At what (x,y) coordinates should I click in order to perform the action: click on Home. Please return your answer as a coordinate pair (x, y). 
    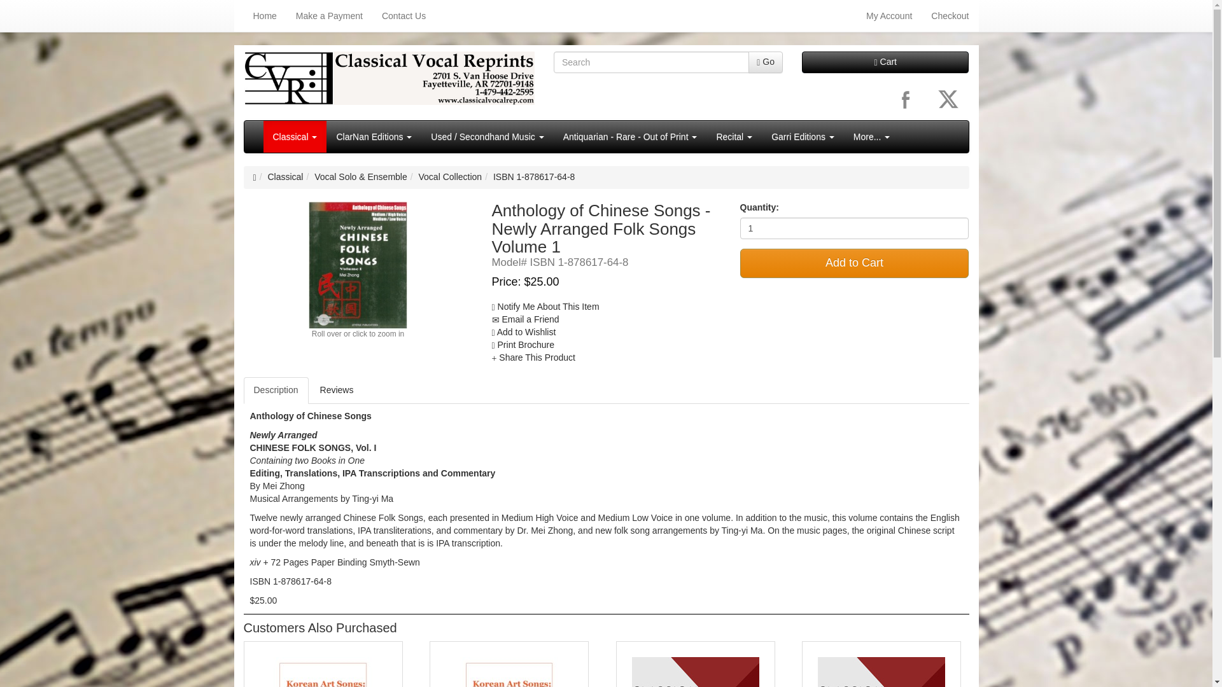
    Looking at the image, I should click on (265, 15).